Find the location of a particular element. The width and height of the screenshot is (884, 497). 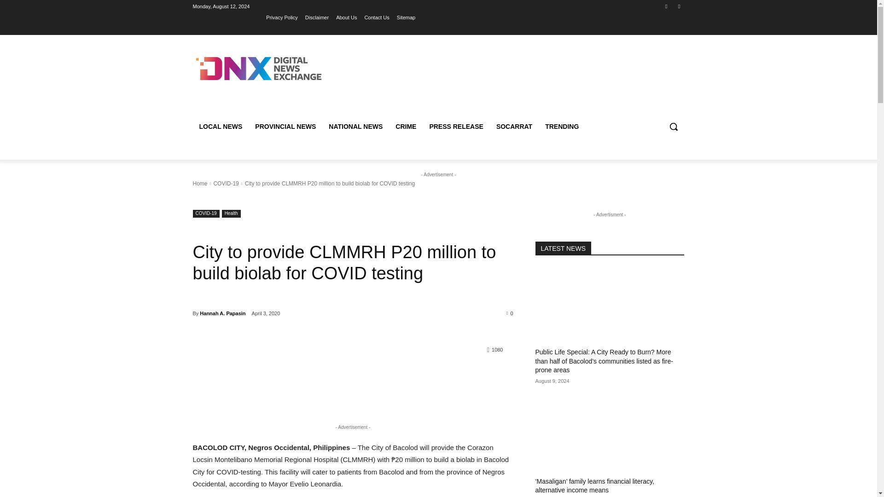

CRIME is located at coordinates (405, 126).